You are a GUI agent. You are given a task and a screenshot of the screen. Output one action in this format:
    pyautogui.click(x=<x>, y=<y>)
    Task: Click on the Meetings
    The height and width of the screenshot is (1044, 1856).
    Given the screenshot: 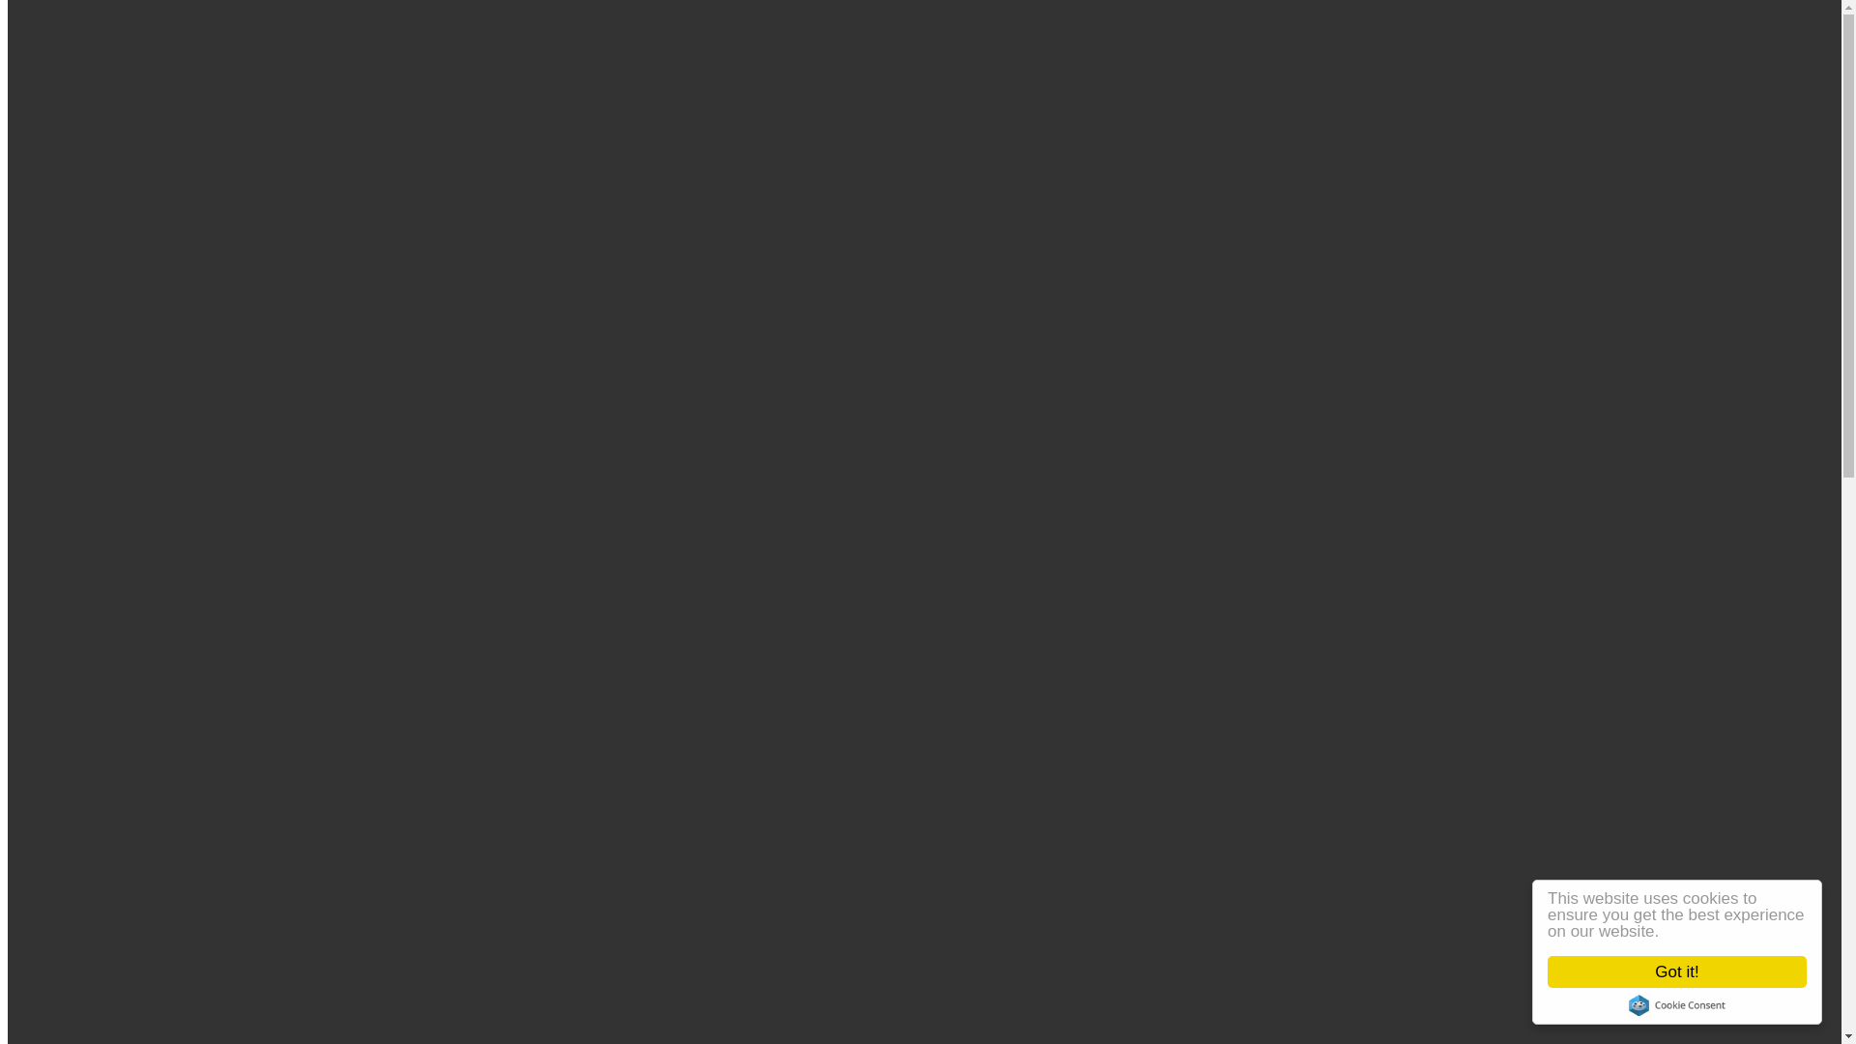 What is the action you would take?
    pyautogui.click(x=114, y=323)
    